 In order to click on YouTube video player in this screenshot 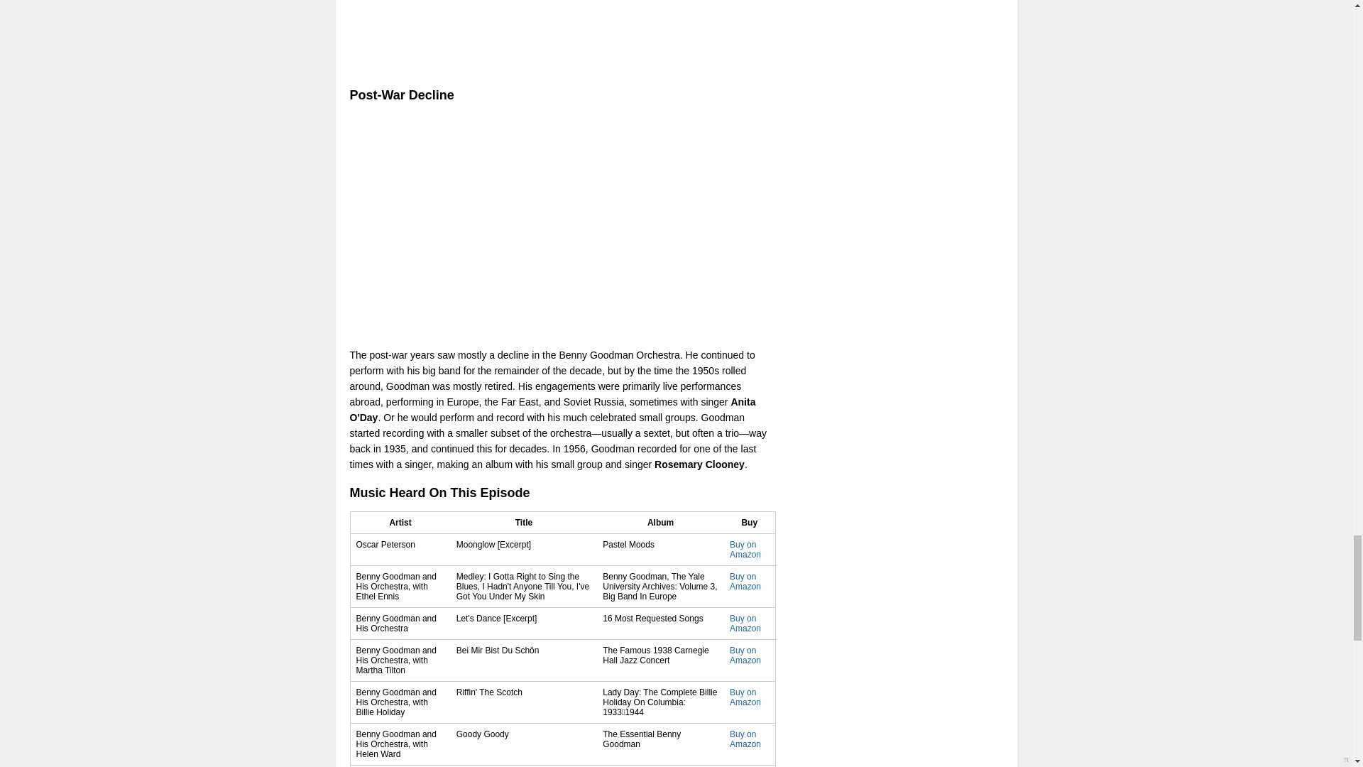, I will do `click(548, 24)`.